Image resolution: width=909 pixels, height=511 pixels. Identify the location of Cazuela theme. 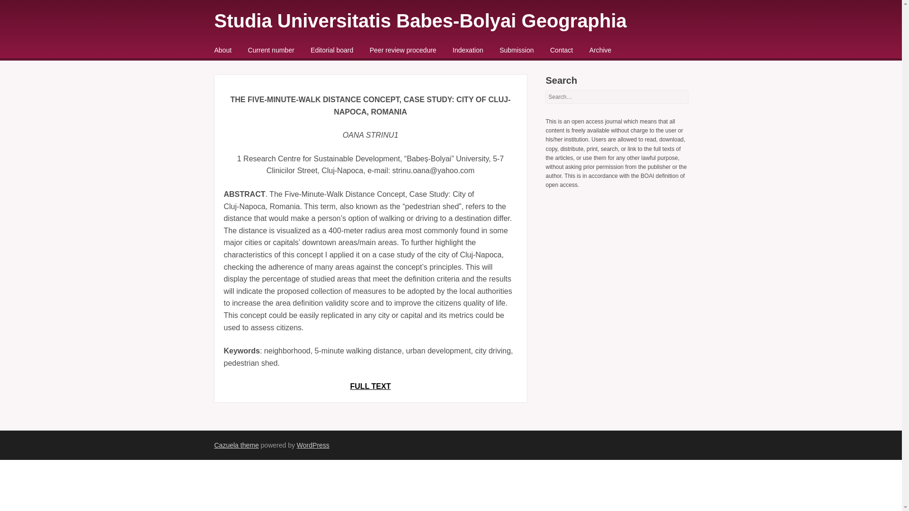
(236, 445).